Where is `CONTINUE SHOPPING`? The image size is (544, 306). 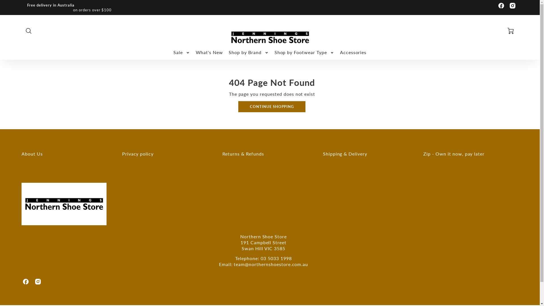 CONTINUE SHOPPING is located at coordinates (272, 107).